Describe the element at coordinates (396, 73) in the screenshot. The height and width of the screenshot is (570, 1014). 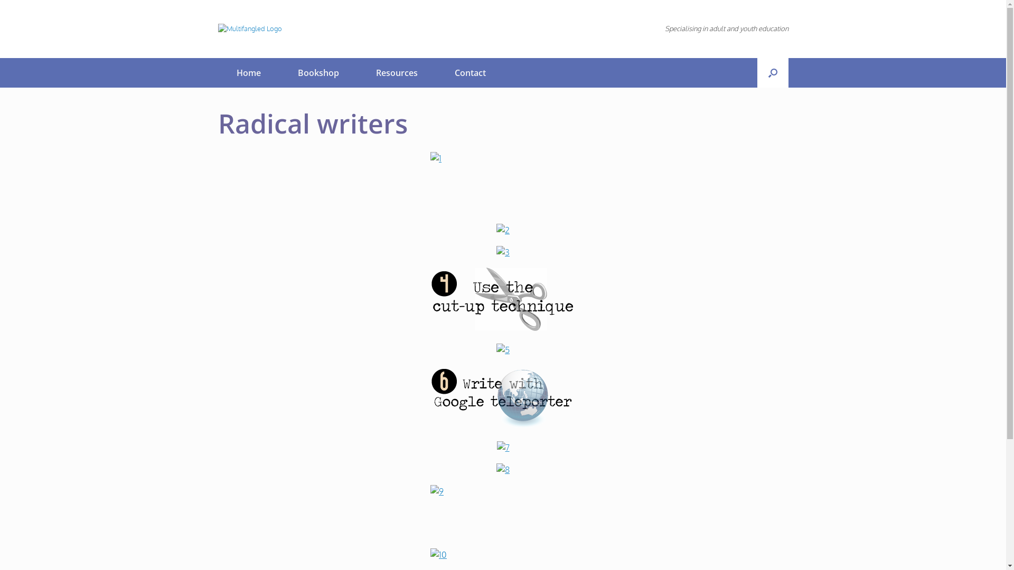
I see `Resources` at that location.